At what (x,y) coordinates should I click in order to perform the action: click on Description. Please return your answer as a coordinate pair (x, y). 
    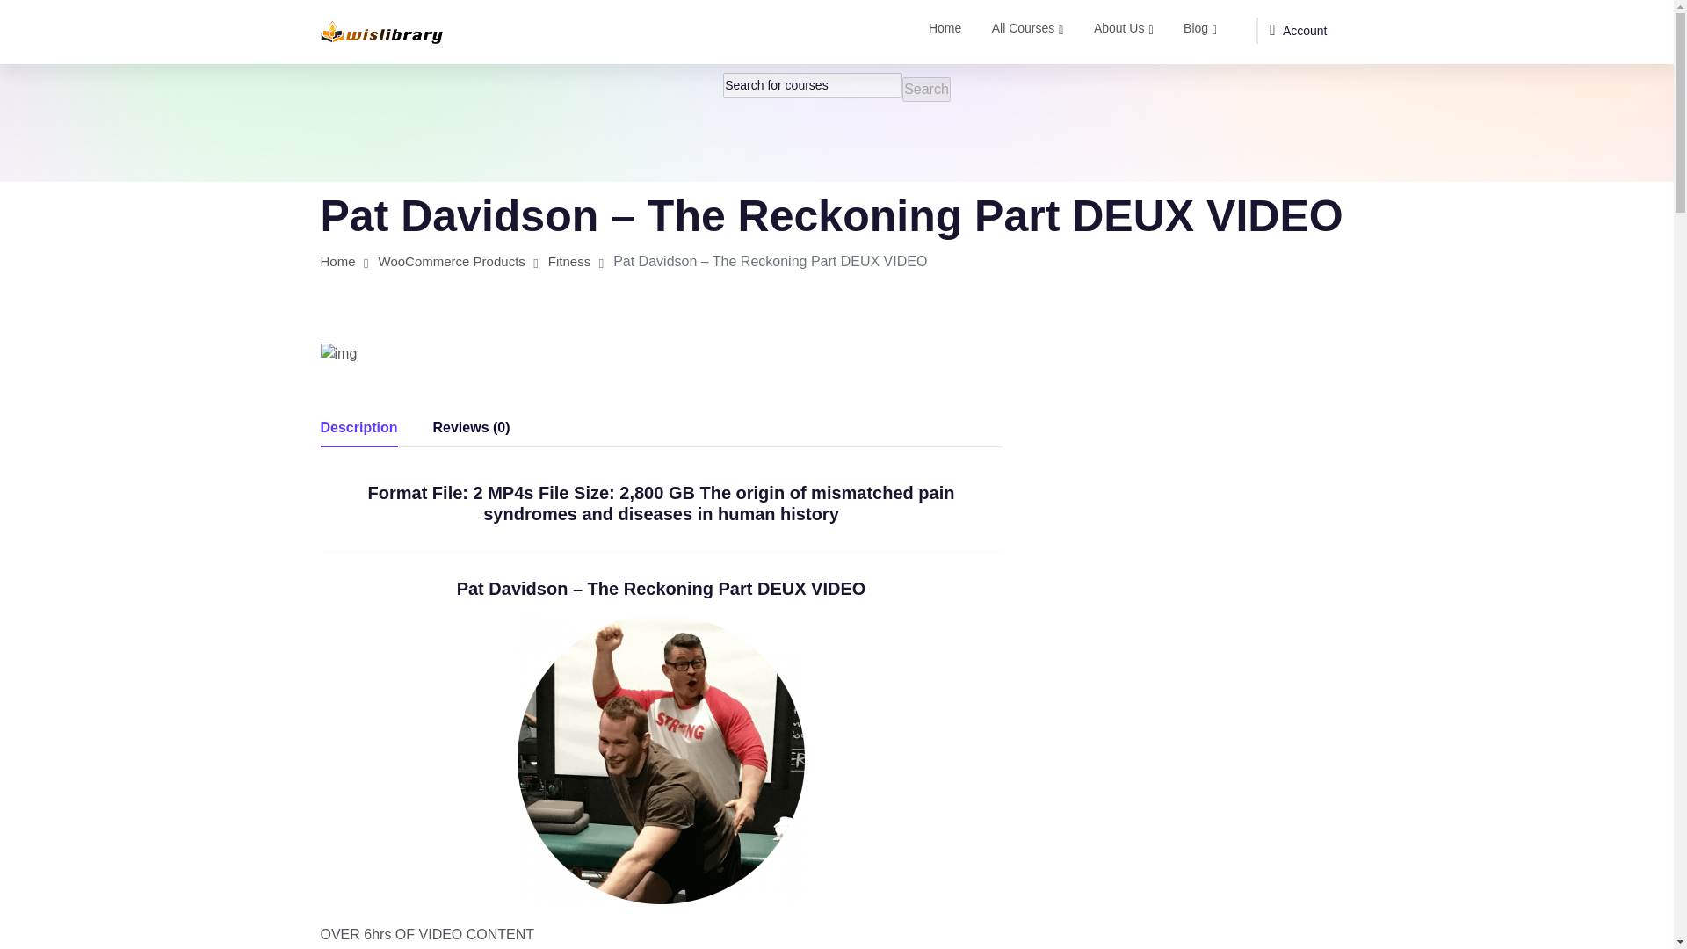
    Looking at the image, I should click on (358, 427).